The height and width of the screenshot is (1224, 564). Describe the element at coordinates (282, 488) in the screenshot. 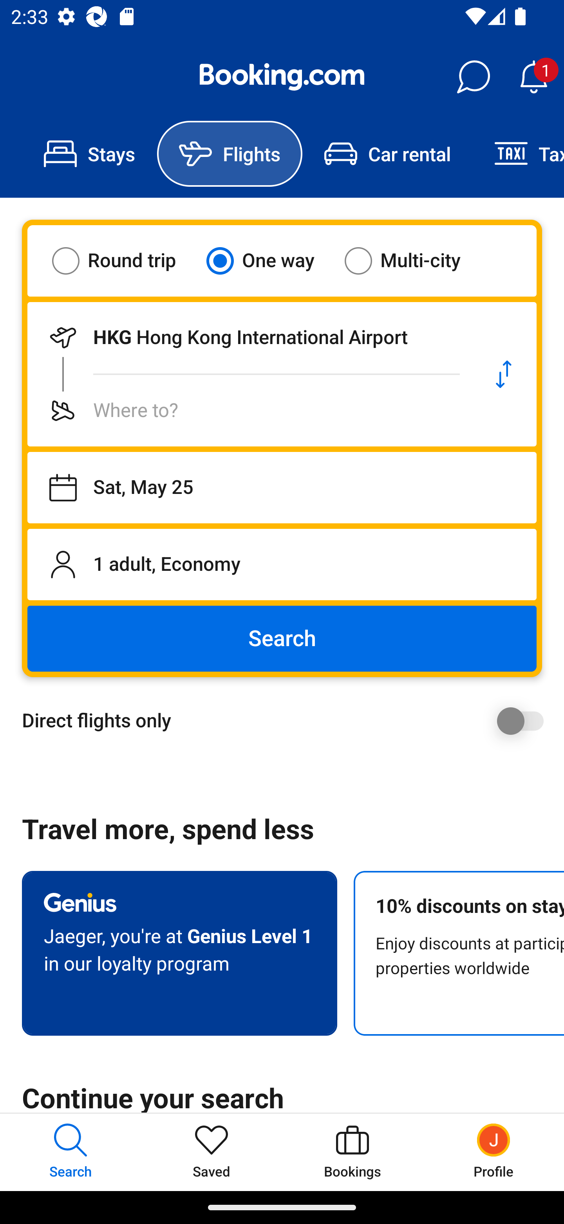

I see `Departing on Sat, May 25` at that location.